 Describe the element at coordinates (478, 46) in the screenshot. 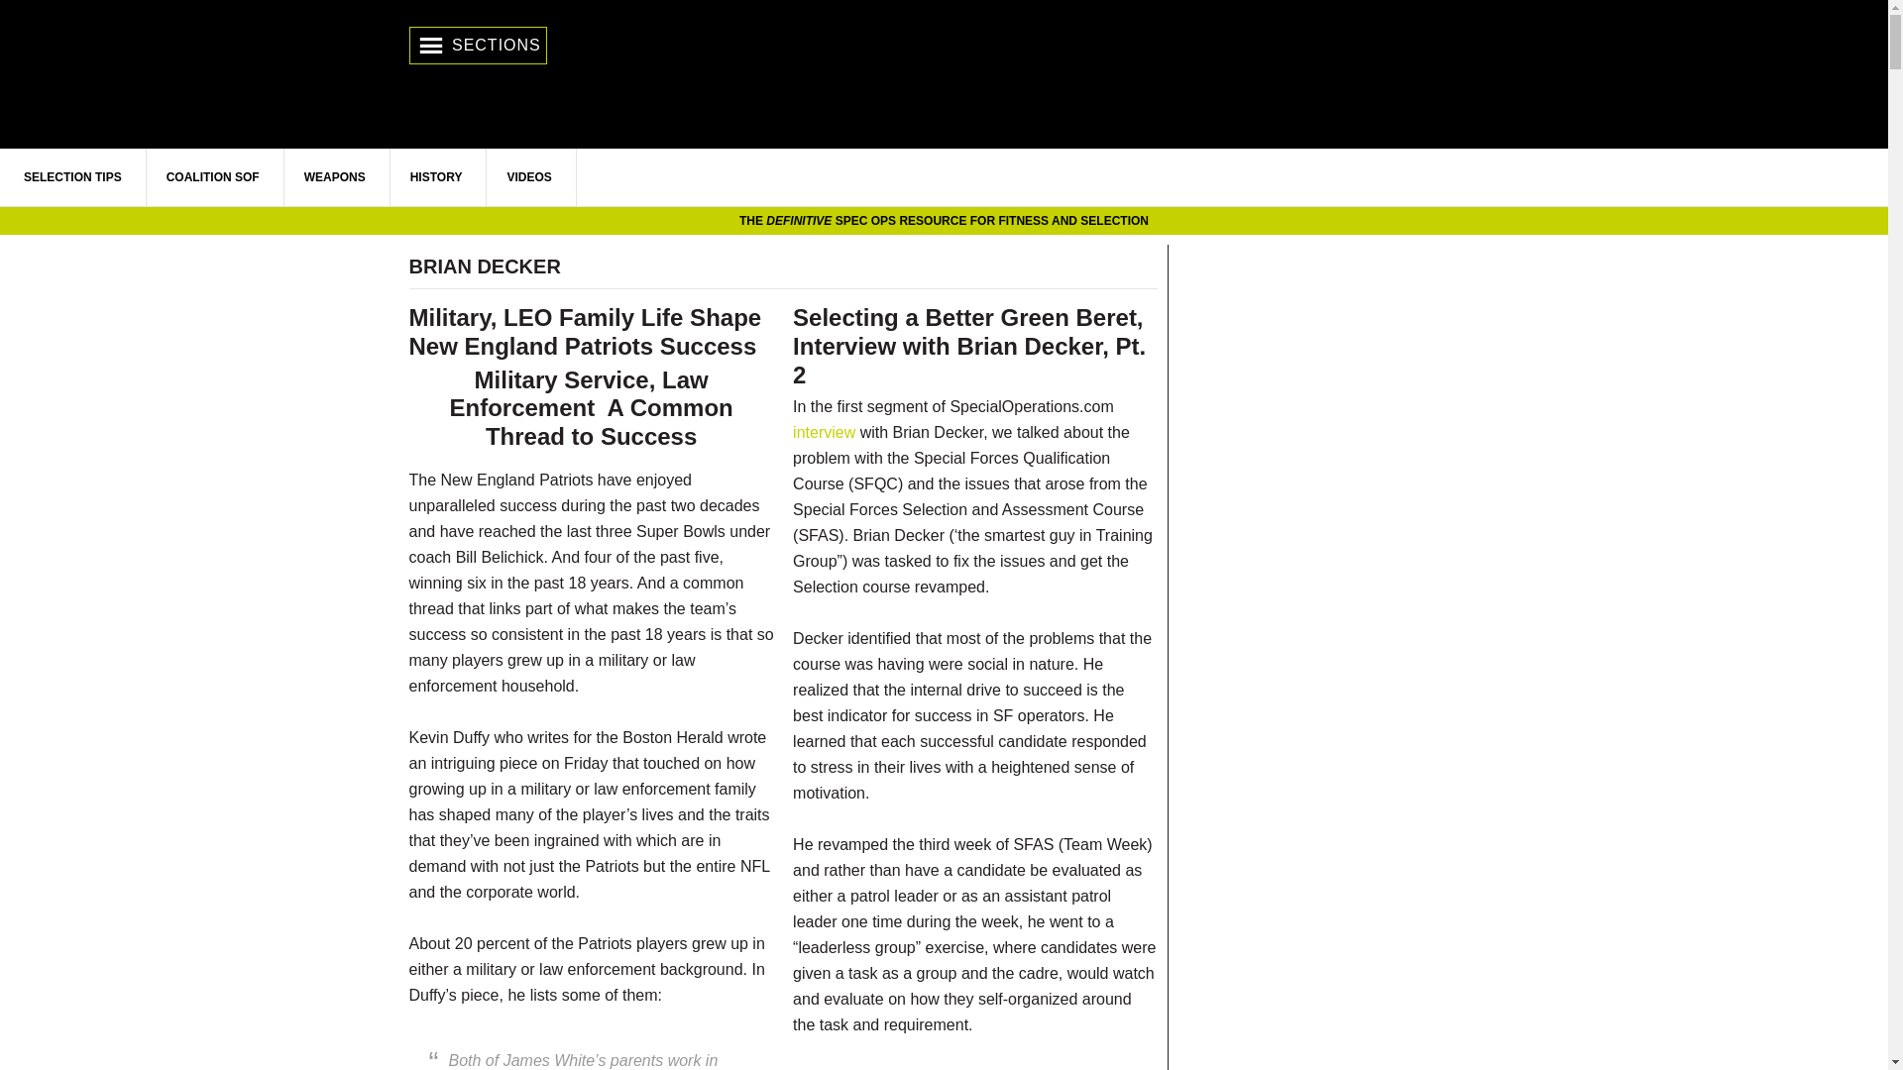

I see `SECTIONS` at that location.